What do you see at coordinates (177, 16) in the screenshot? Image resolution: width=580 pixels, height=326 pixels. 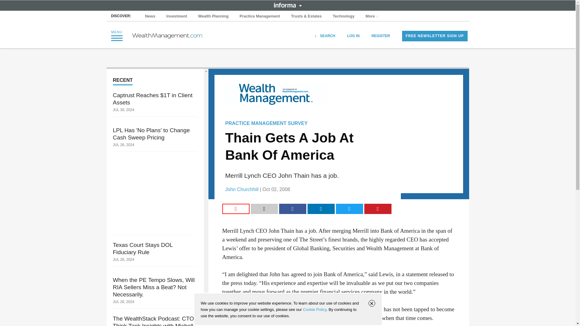 I see `Investment` at bounding box center [177, 16].